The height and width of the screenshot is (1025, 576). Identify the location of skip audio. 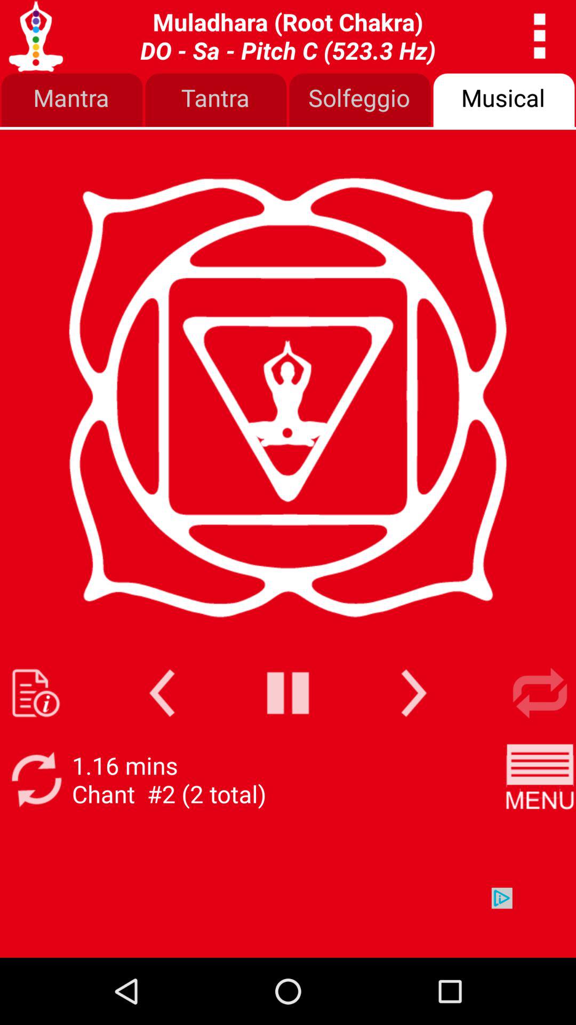
(414, 693).